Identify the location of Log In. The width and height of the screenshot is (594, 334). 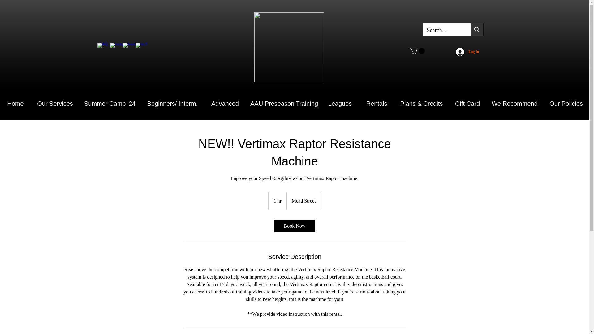
(467, 51).